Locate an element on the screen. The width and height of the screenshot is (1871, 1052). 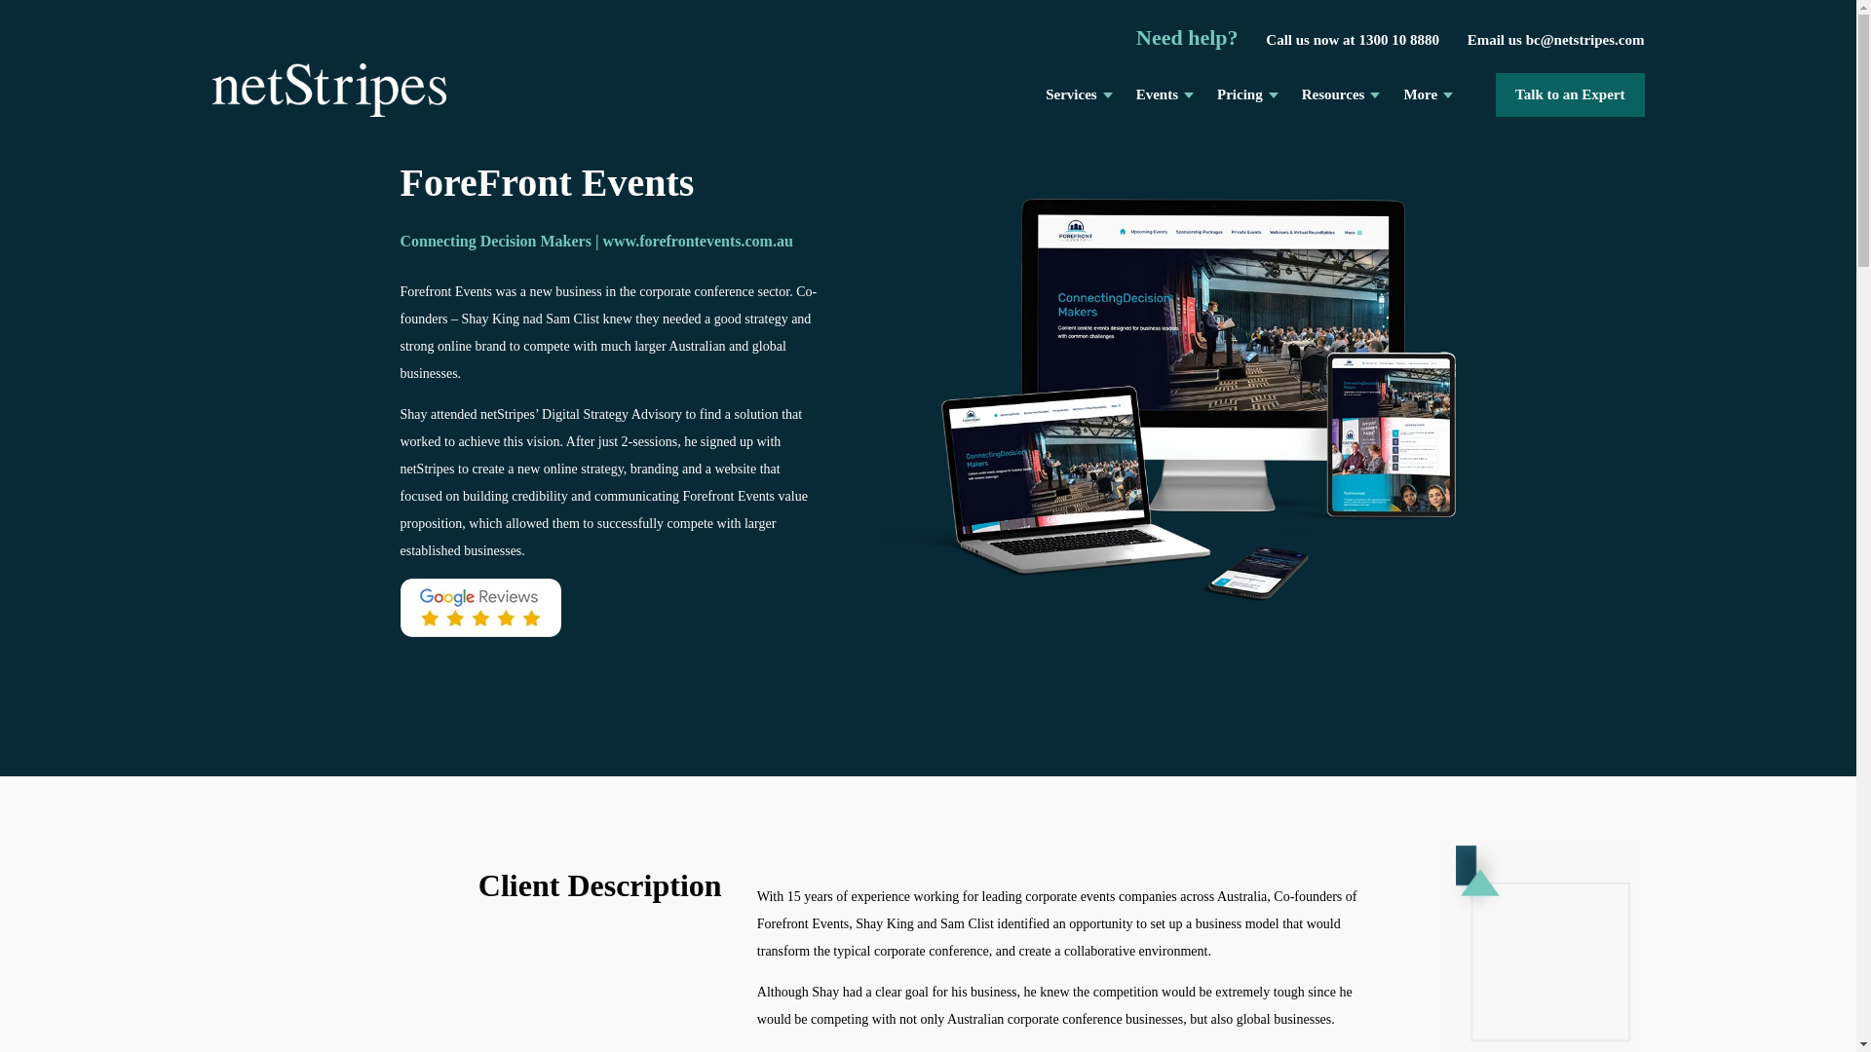
1300 10 8880 is located at coordinates (1410, 39).